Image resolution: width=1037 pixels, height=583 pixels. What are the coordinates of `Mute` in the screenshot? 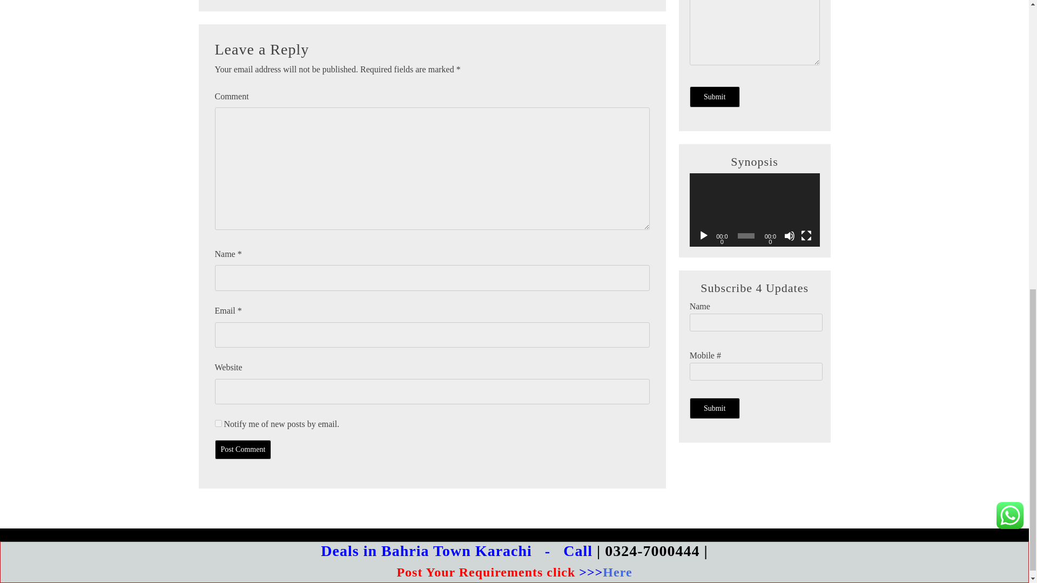 It's located at (790, 235).